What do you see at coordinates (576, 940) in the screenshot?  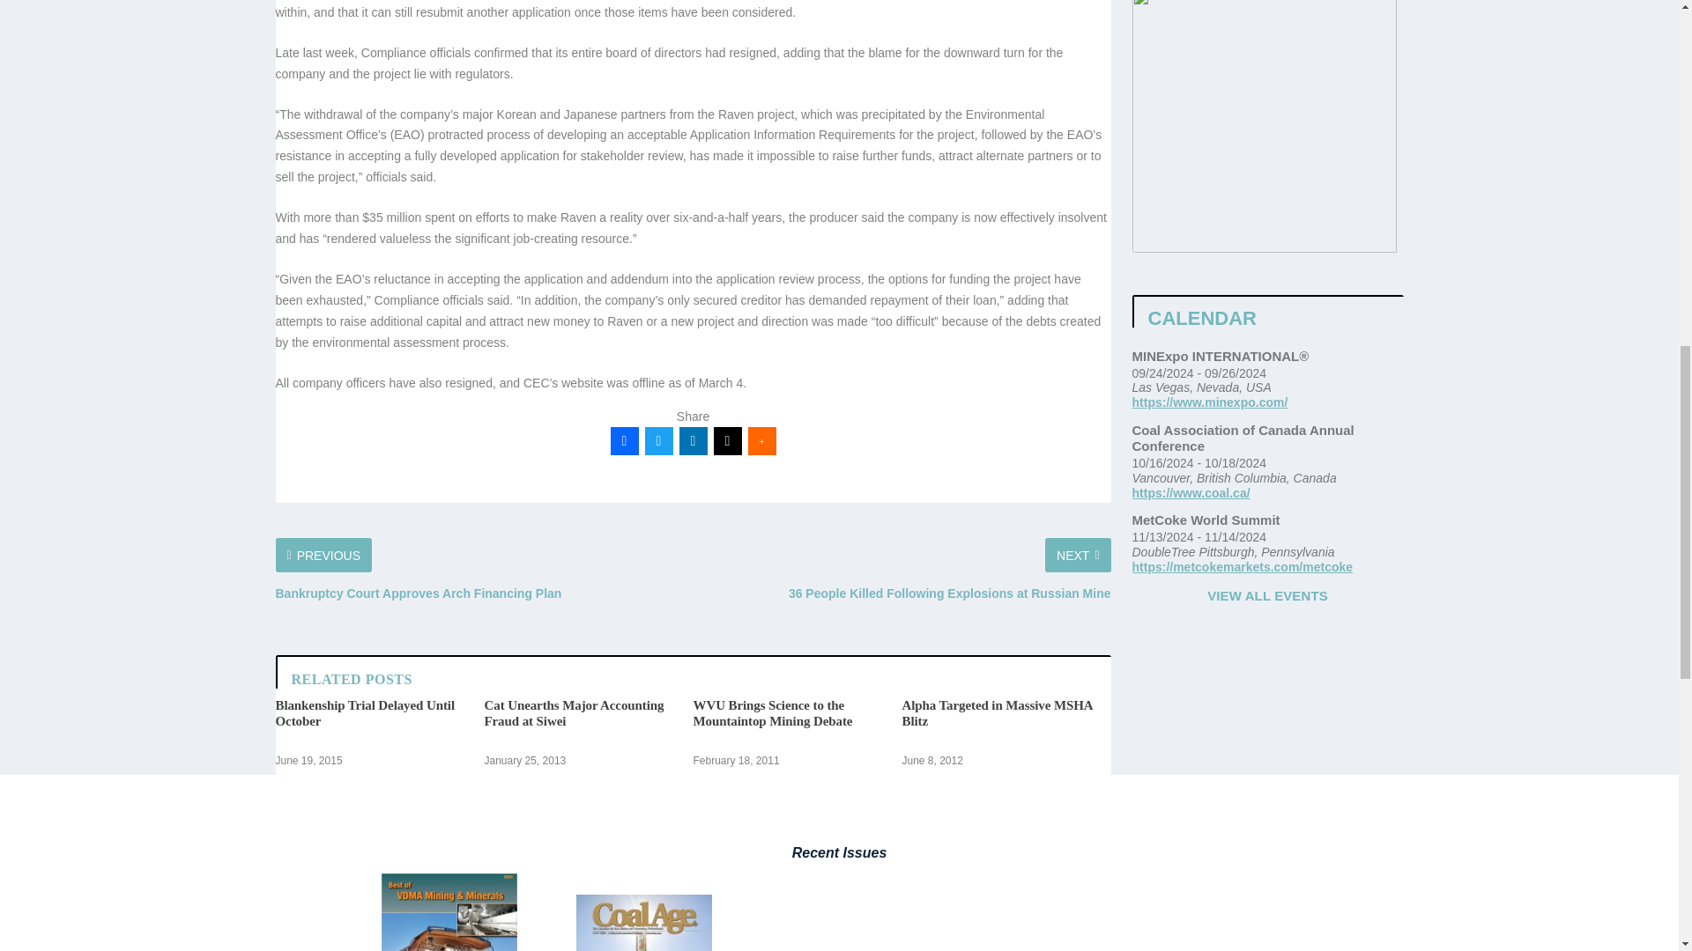 I see `Alliance Battles to Keep Share of the Market` at bounding box center [576, 940].